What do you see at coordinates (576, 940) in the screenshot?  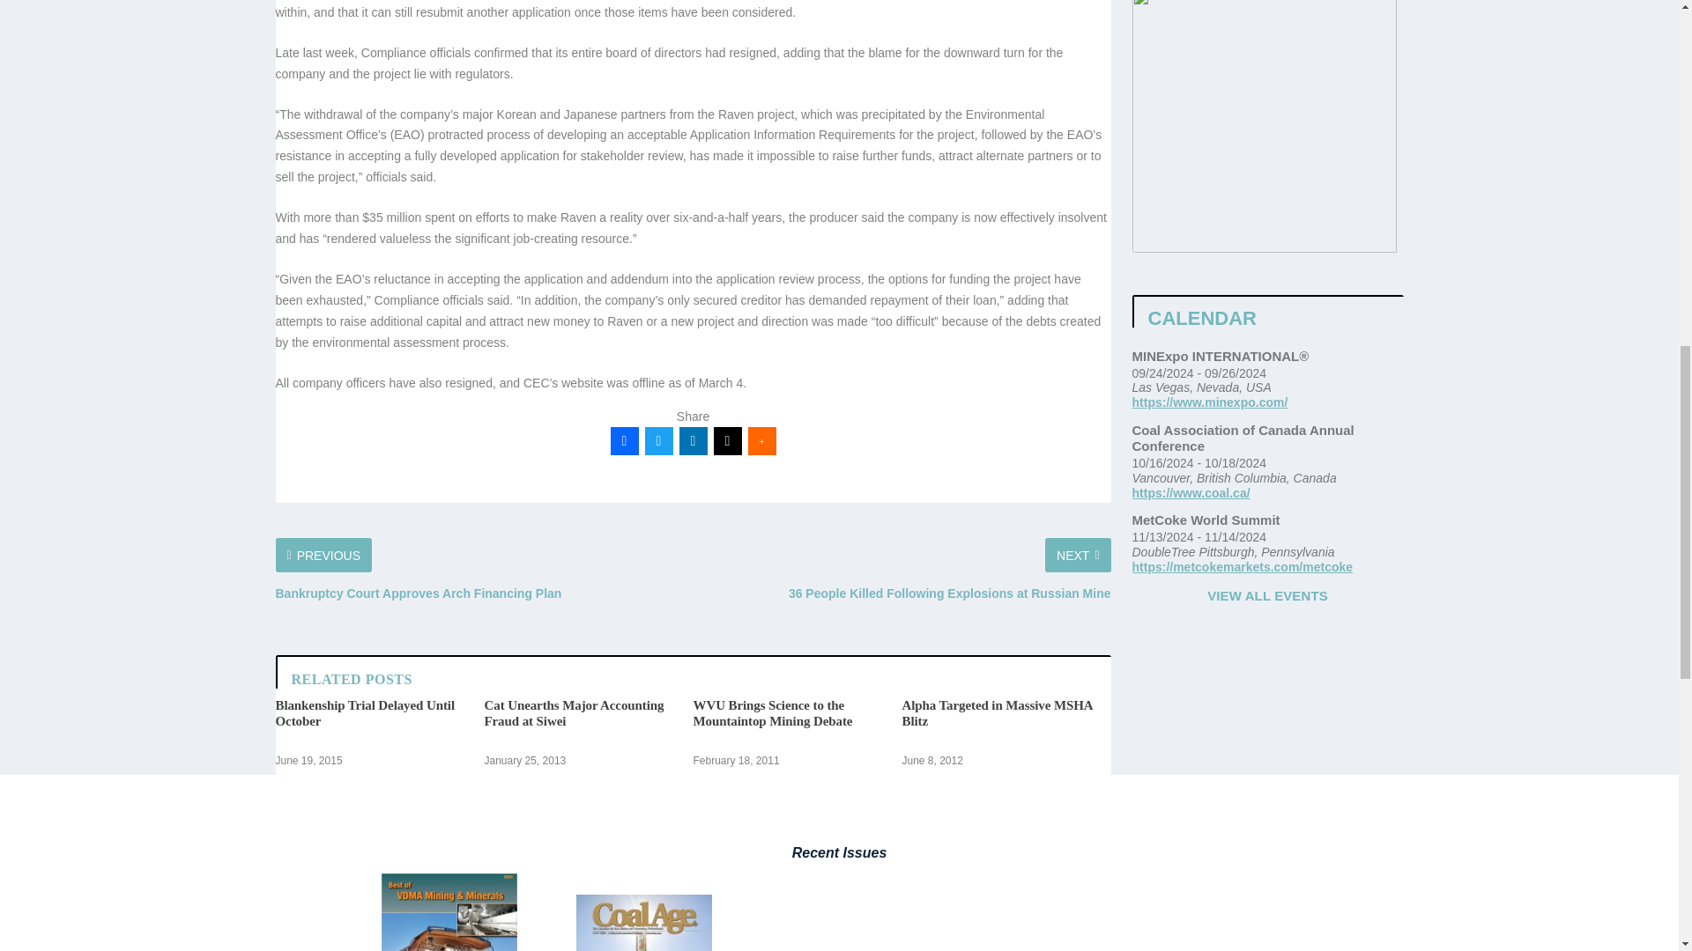 I see `Alliance Battles to Keep Share of the Market` at bounding box center [576, 940].